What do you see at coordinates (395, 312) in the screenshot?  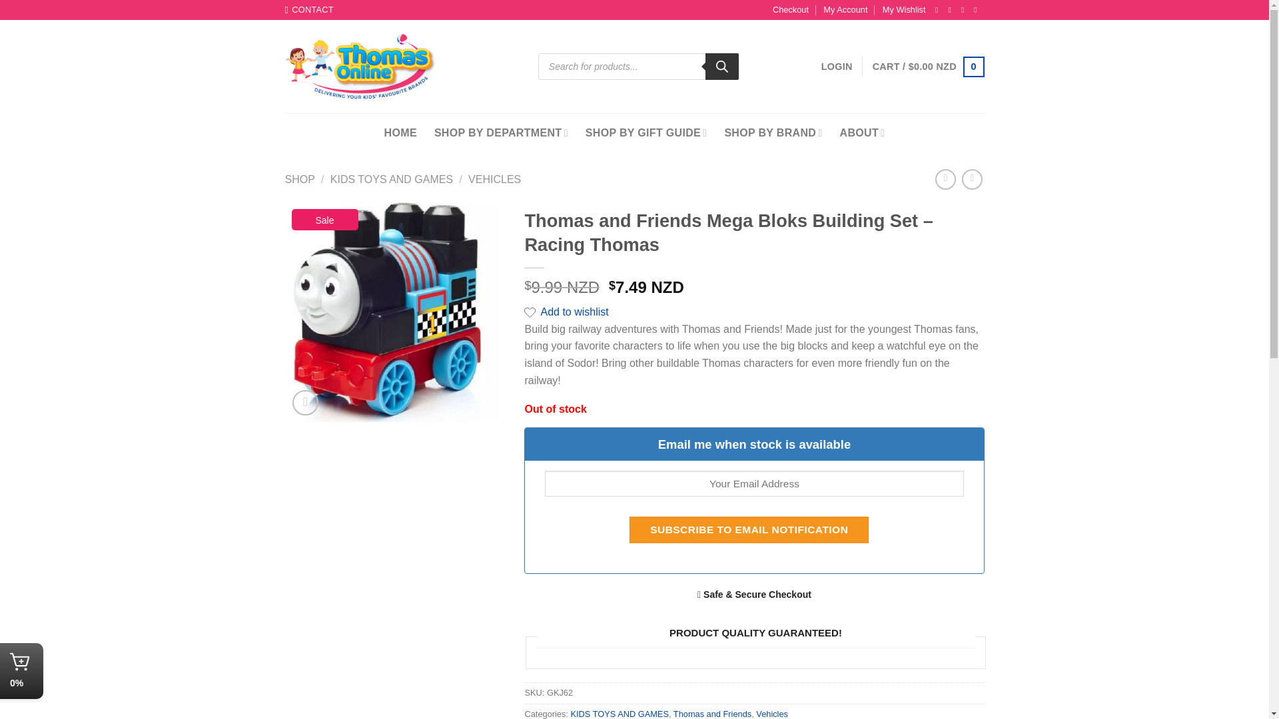 I see `Thomas And Friends Mega Bloks Building Set - Racing Thomas 3` at bounding box center [395, 312].